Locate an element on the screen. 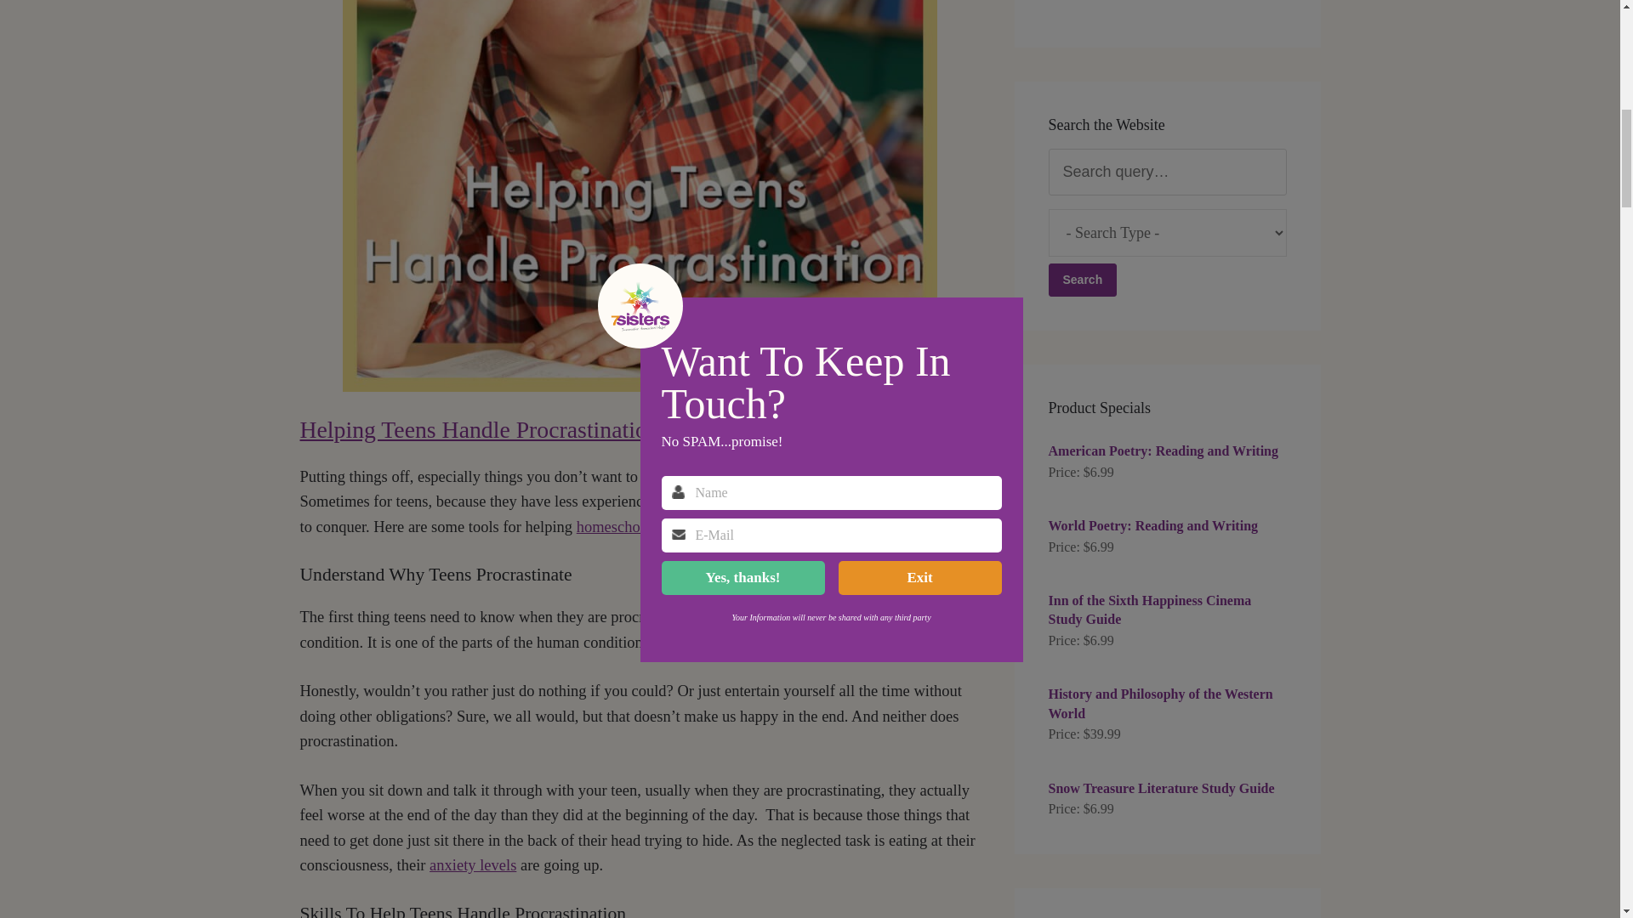 Image resolution: width=1633 pixels, height=918 pixels. Permanent Link to Snow Treasure Literature Study Guide is located at coordinates (1167, 788).